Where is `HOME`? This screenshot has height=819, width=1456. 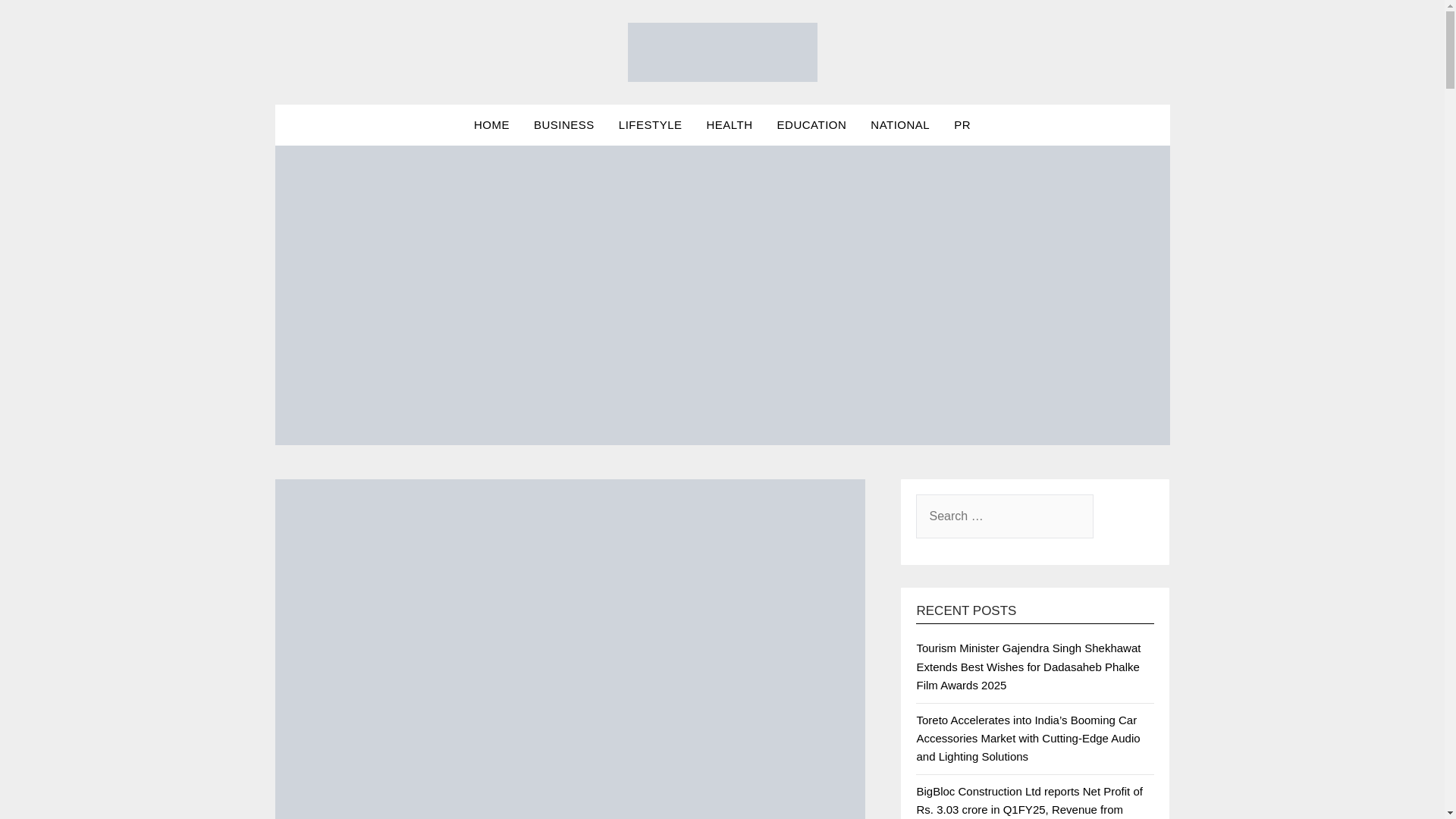
HOME is located at coordinates (491, 125).